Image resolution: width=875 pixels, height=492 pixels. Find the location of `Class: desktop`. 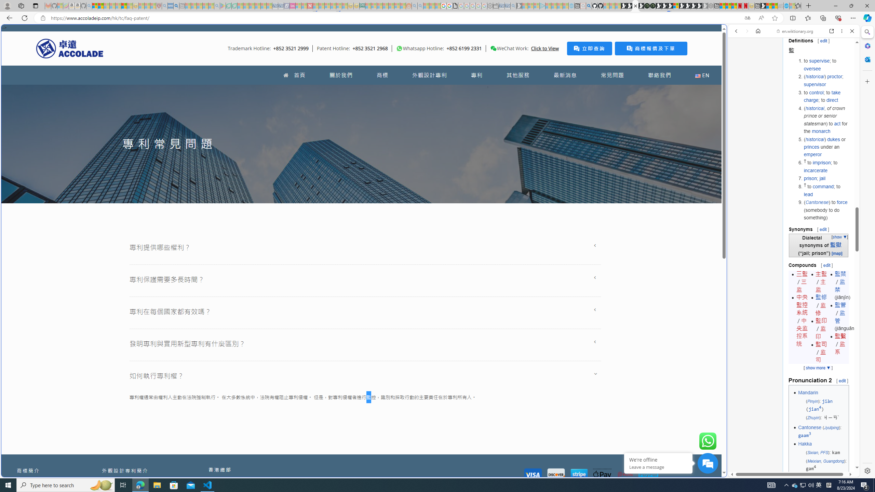

Class: desktop is located at coordinates (494, 49).